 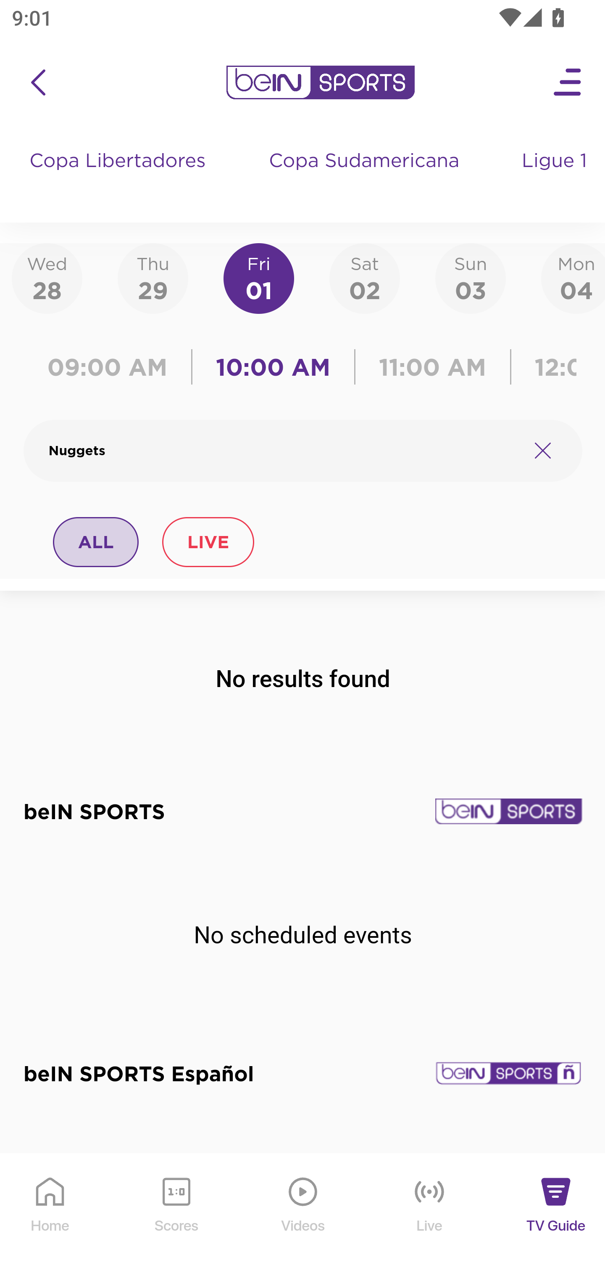 I want to click on Open Menu Icon, so click(x=568, y=82).